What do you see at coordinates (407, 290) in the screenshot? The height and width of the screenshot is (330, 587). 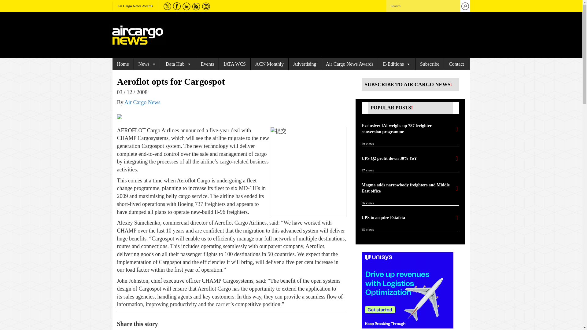 I see `3rd party ad content` at bounding box center [407, 290].